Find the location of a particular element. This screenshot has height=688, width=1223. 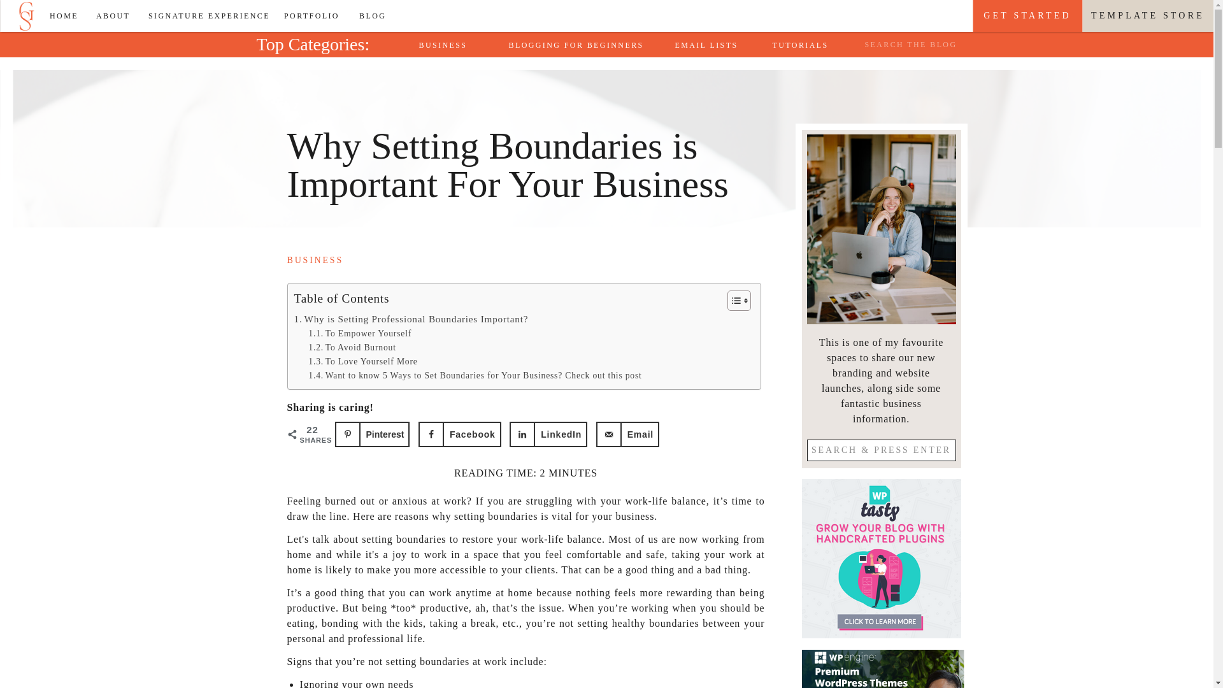

To Love Yourself More is located at coordinates (362, 362).